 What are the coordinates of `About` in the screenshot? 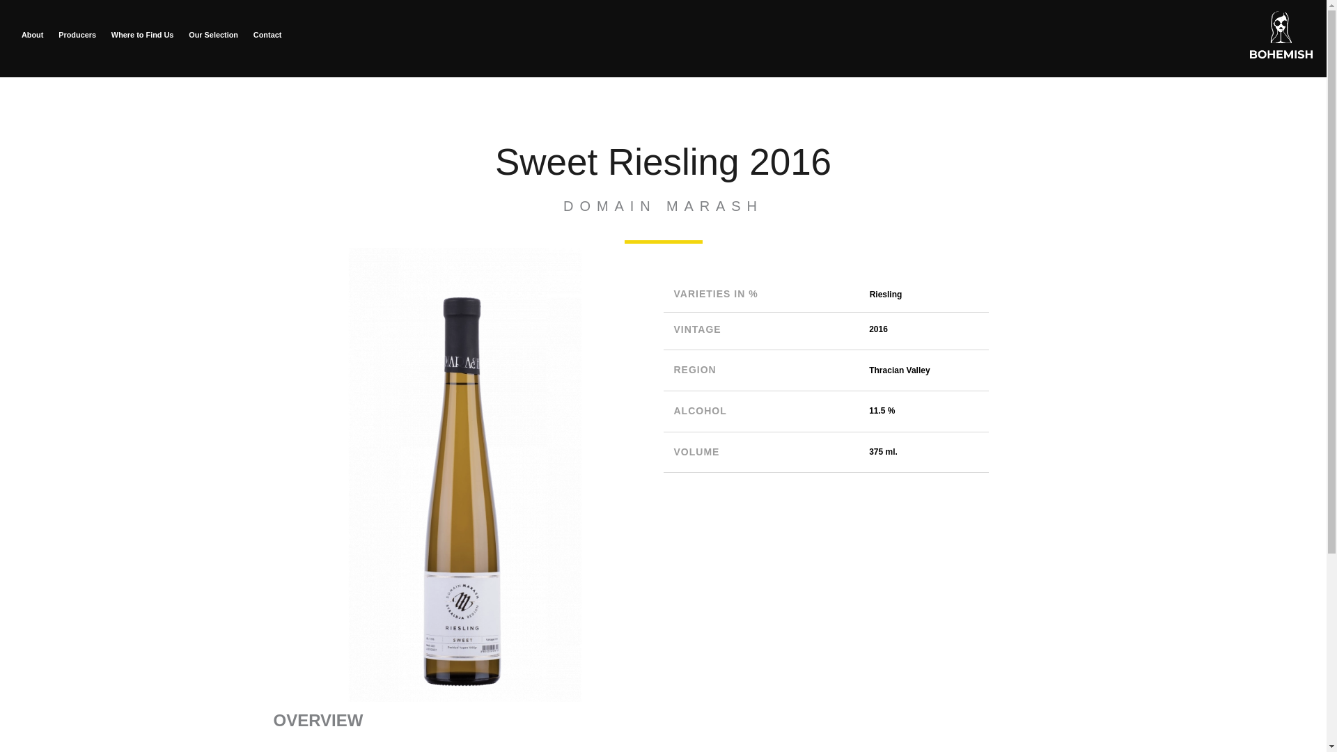 It's located at (32, 34).